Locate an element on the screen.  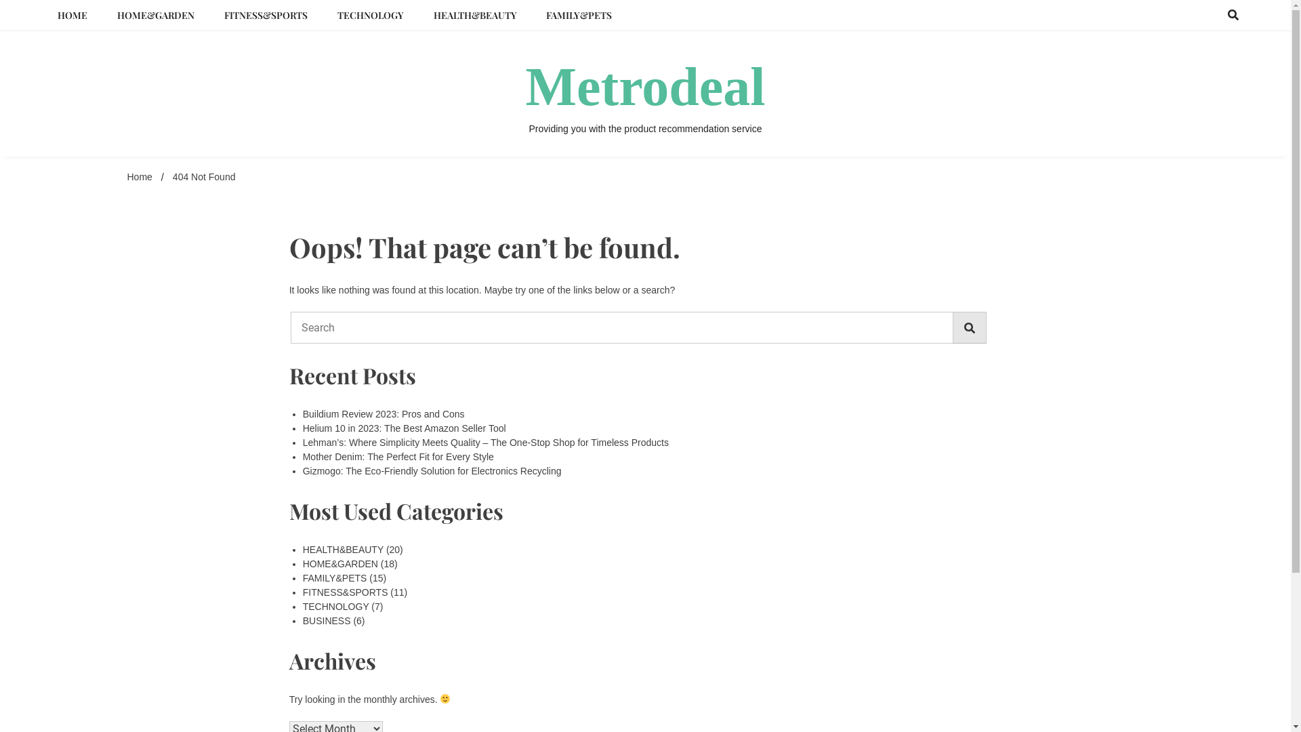
TECHNOLOGY is located at coordinates (336, 607).